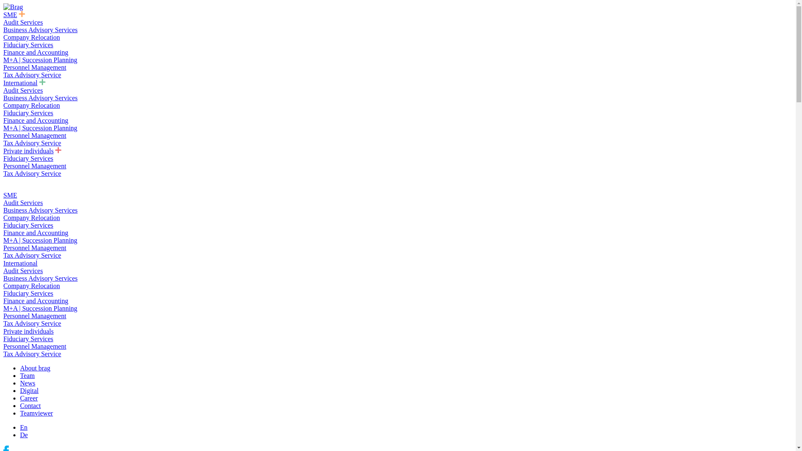 This screenshot has height=451, width=802. What do you see at coordinates (28, 225) in the screenshot?
I see `Fiduciary Services` at bounding box center [28, 225].